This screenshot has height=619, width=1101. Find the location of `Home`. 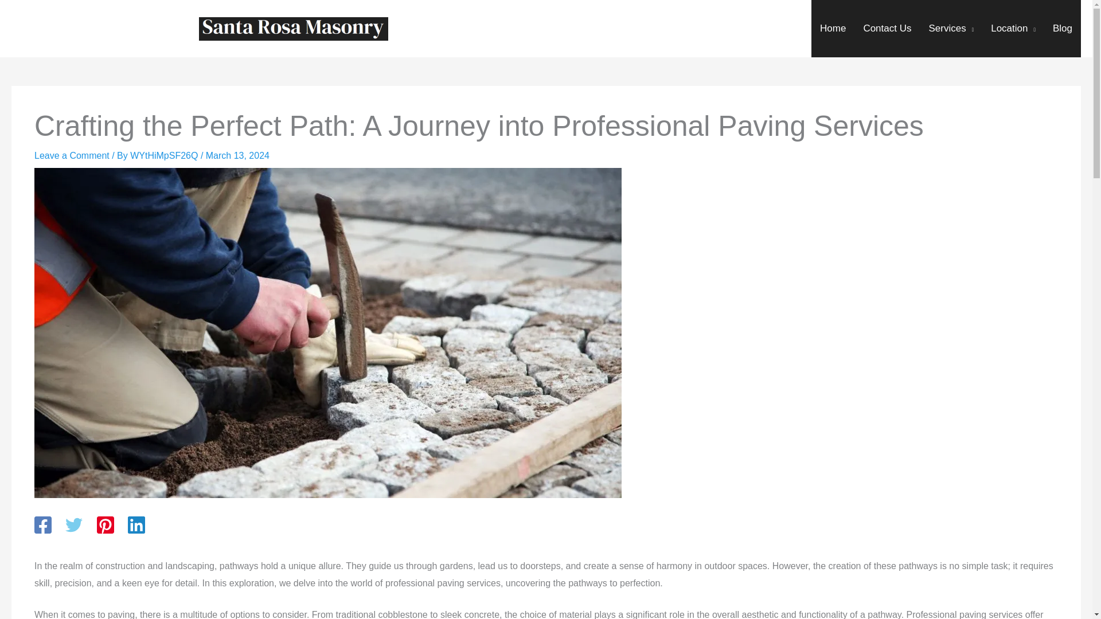

Home is located at coordinates (833, 29).